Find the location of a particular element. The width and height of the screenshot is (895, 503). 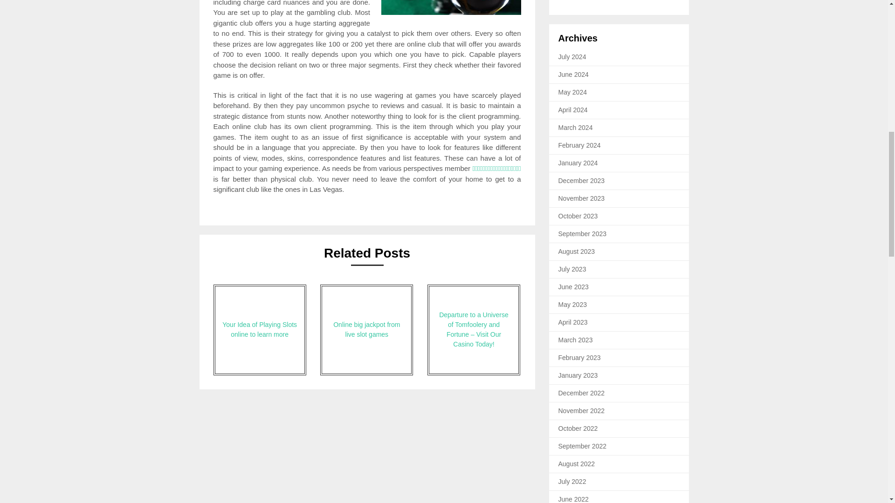

January 2023 is located at coordinates (578, 375).